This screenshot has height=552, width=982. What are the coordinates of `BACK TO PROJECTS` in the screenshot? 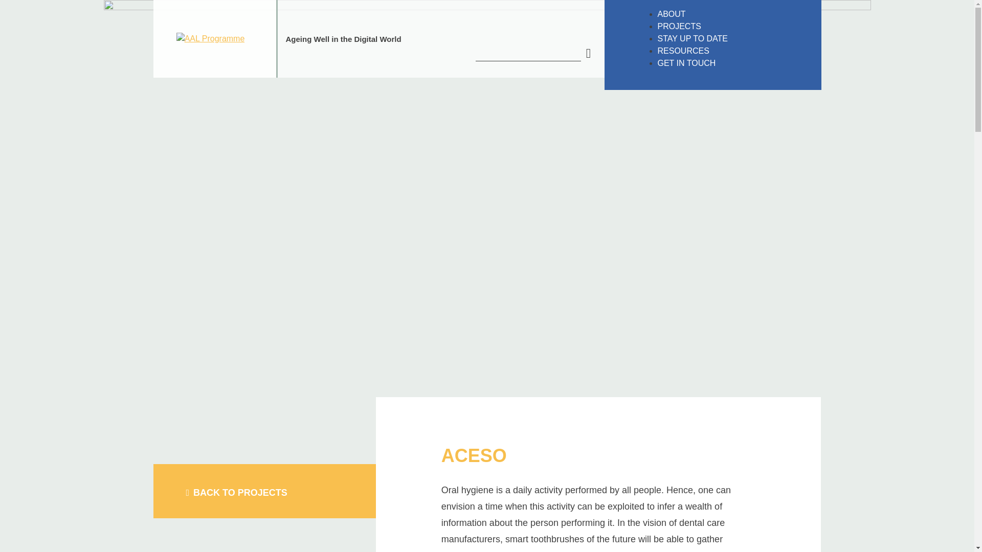 It's located at (237, 493).